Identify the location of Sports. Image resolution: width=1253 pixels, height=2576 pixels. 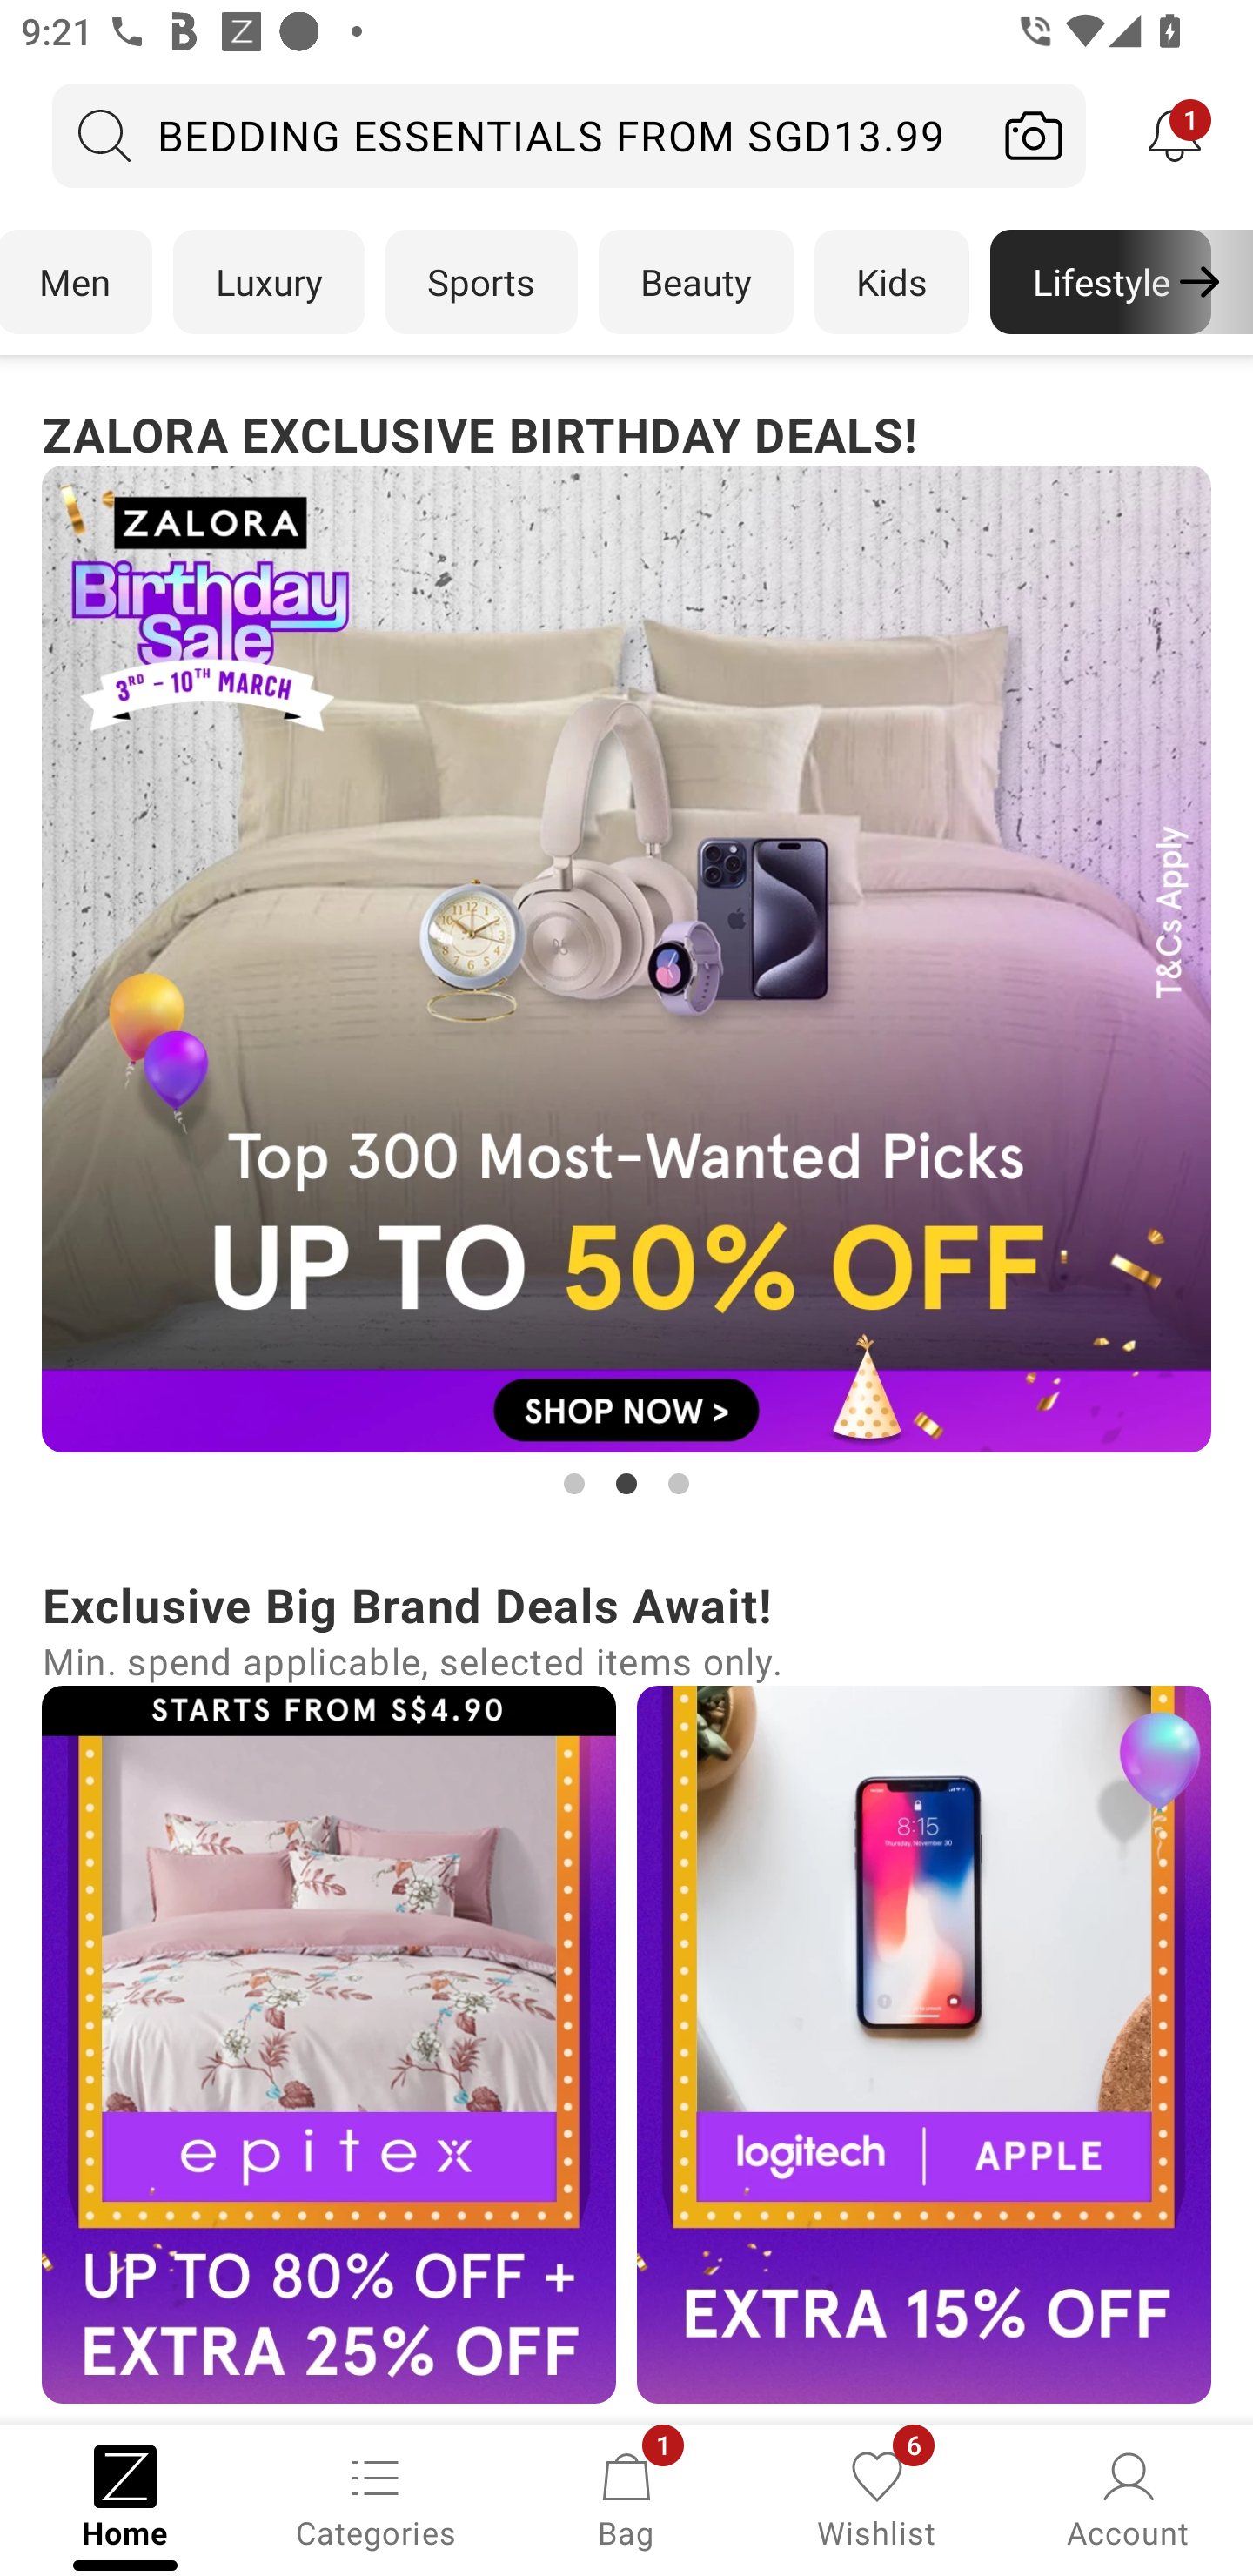
(481, 282).